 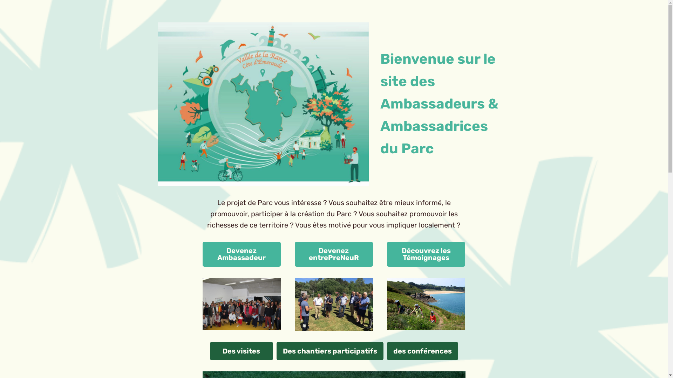 I want to click on Des visites, so click(x=241, y=351).